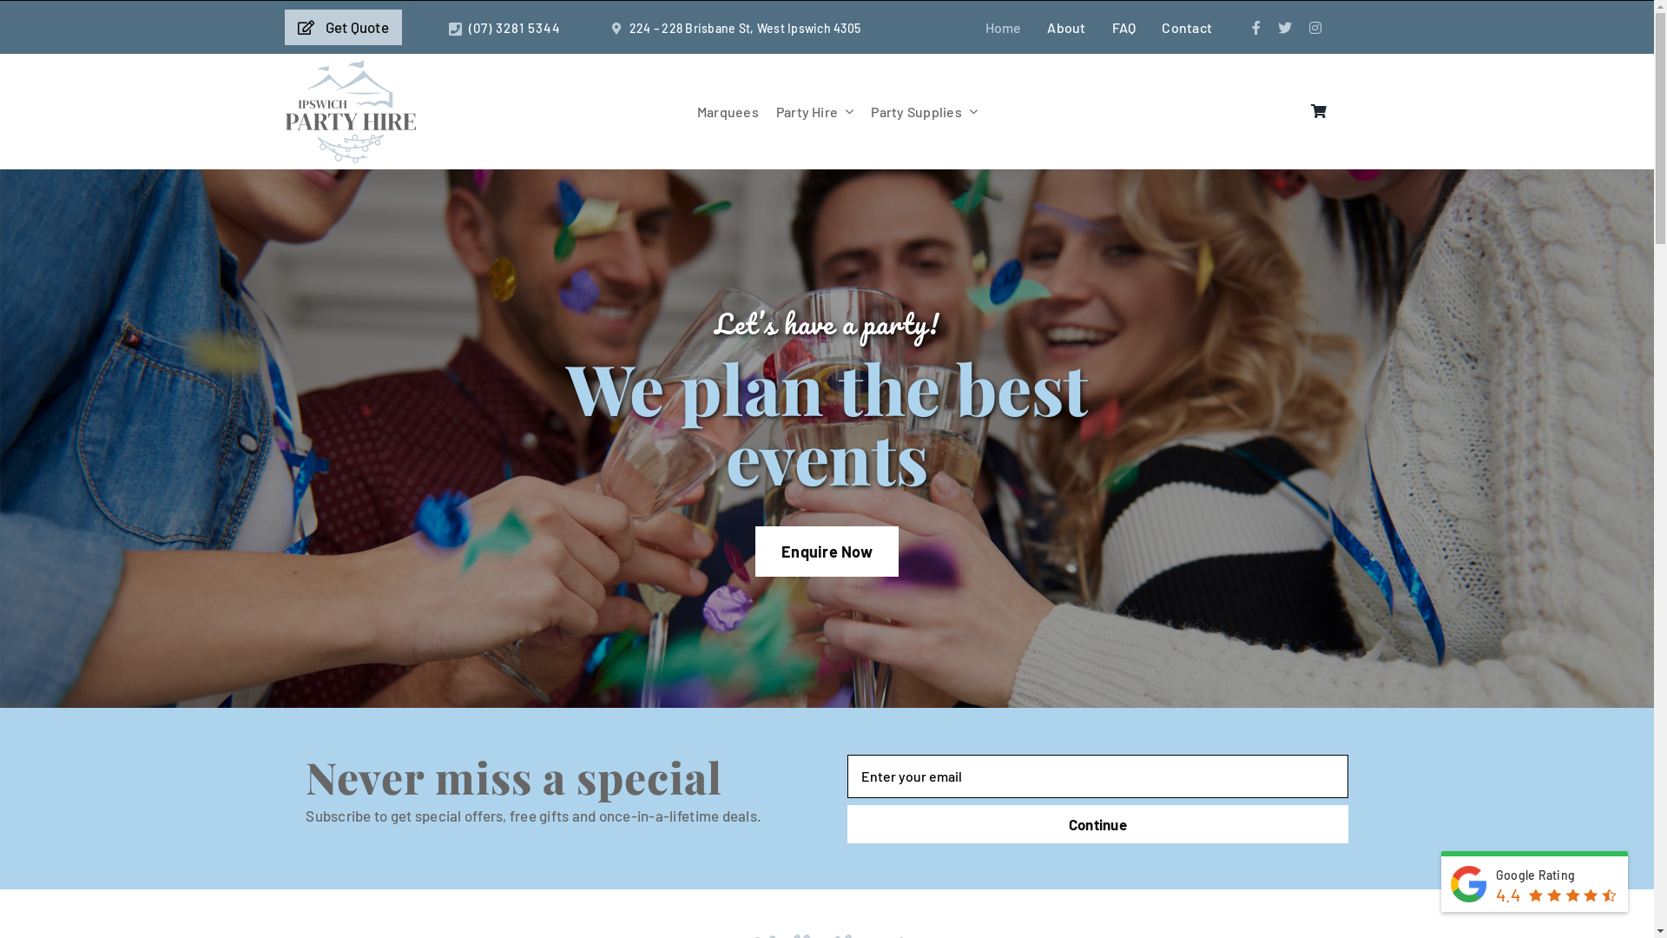  Describe the element at coordinates (924, 111) in the screenshot. I see `Party Supplies` at that location.